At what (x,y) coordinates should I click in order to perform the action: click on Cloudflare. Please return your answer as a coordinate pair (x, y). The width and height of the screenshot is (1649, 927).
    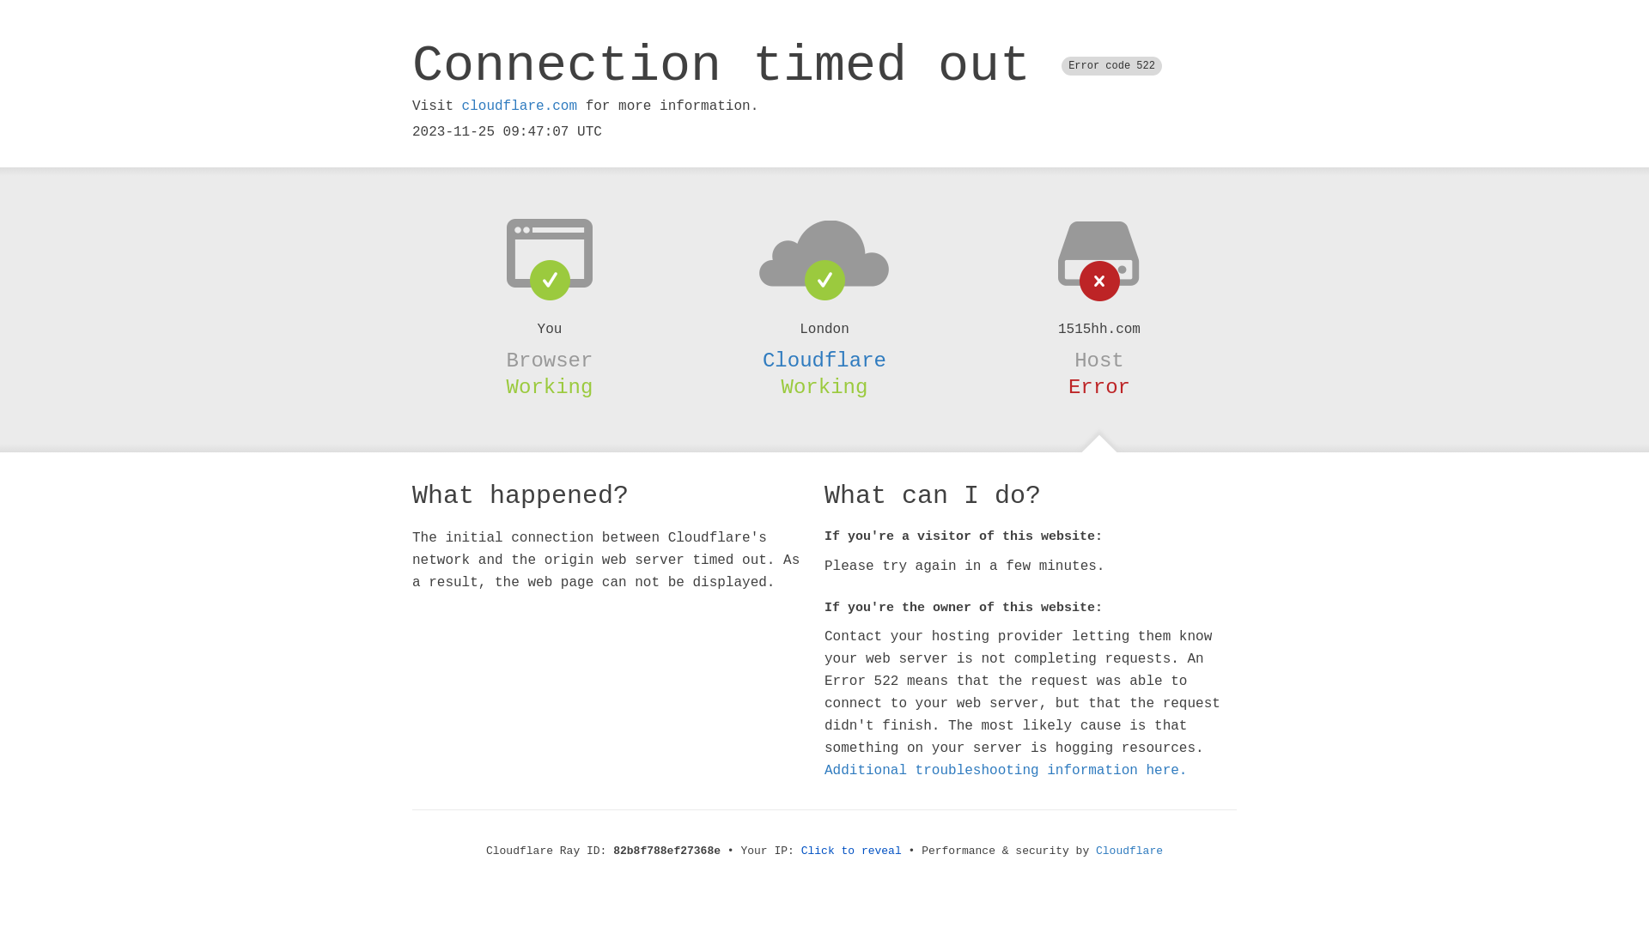
    Looking at the image, I should click on (824, 360).